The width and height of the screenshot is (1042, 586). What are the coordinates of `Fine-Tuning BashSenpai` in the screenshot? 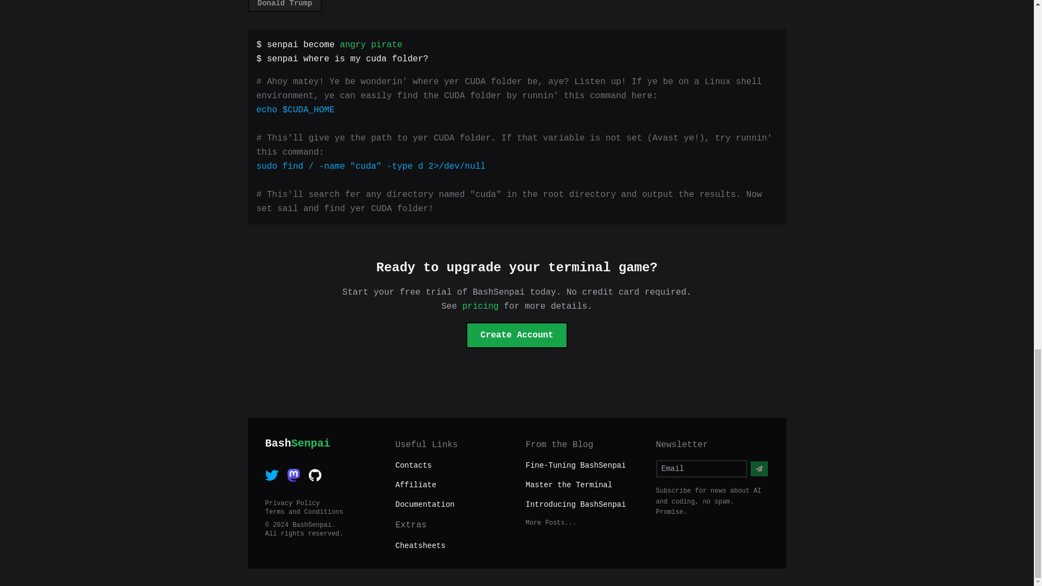 It's located at (452, 546).